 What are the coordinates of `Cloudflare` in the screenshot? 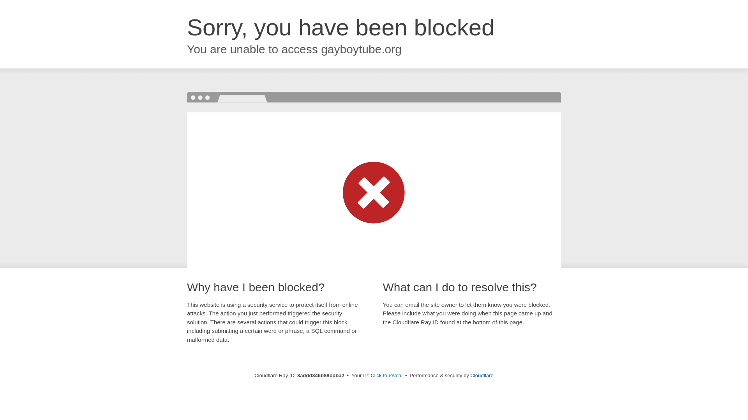 It's located at (482, 375).